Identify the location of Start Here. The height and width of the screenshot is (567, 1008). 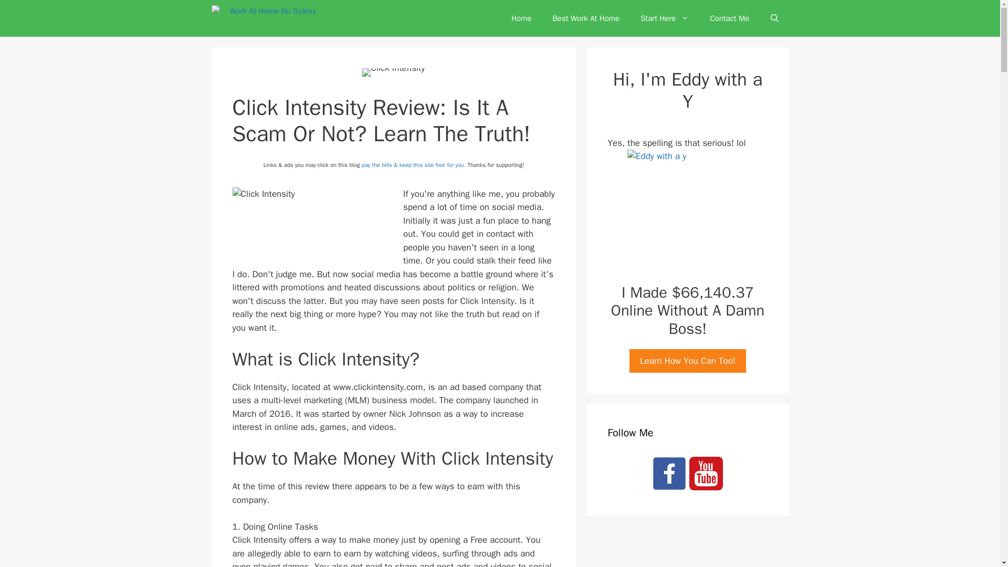
(665, 18).